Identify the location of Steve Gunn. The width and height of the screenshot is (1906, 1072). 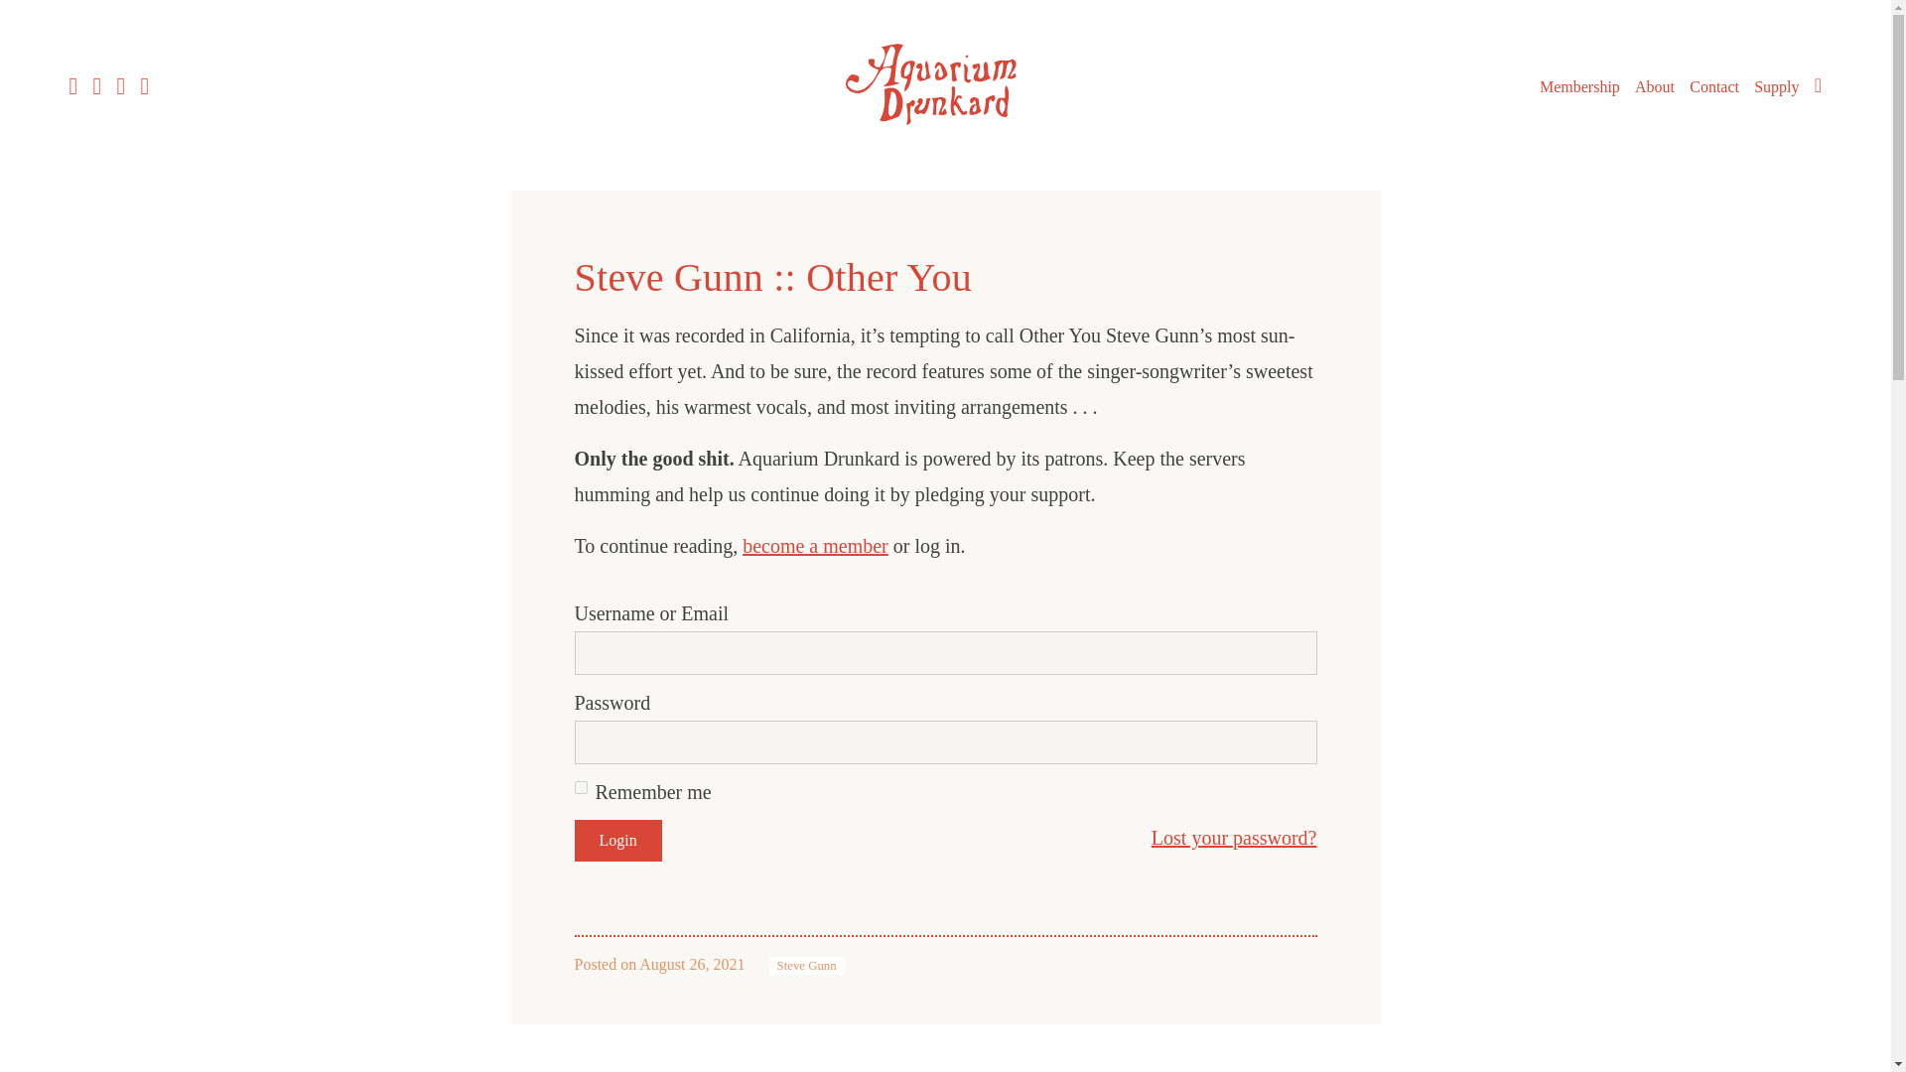
(806, 965).